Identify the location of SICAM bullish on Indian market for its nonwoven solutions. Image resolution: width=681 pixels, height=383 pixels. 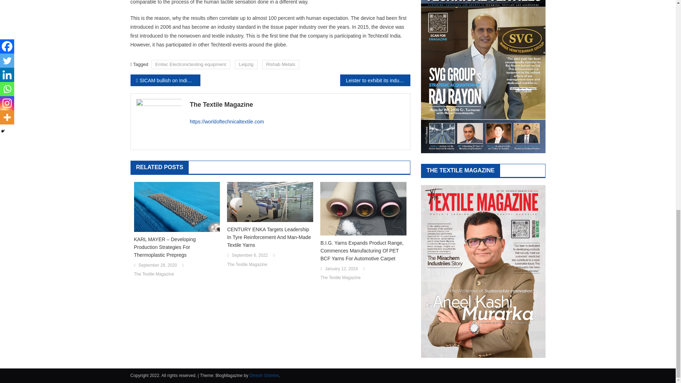
(165, 80).